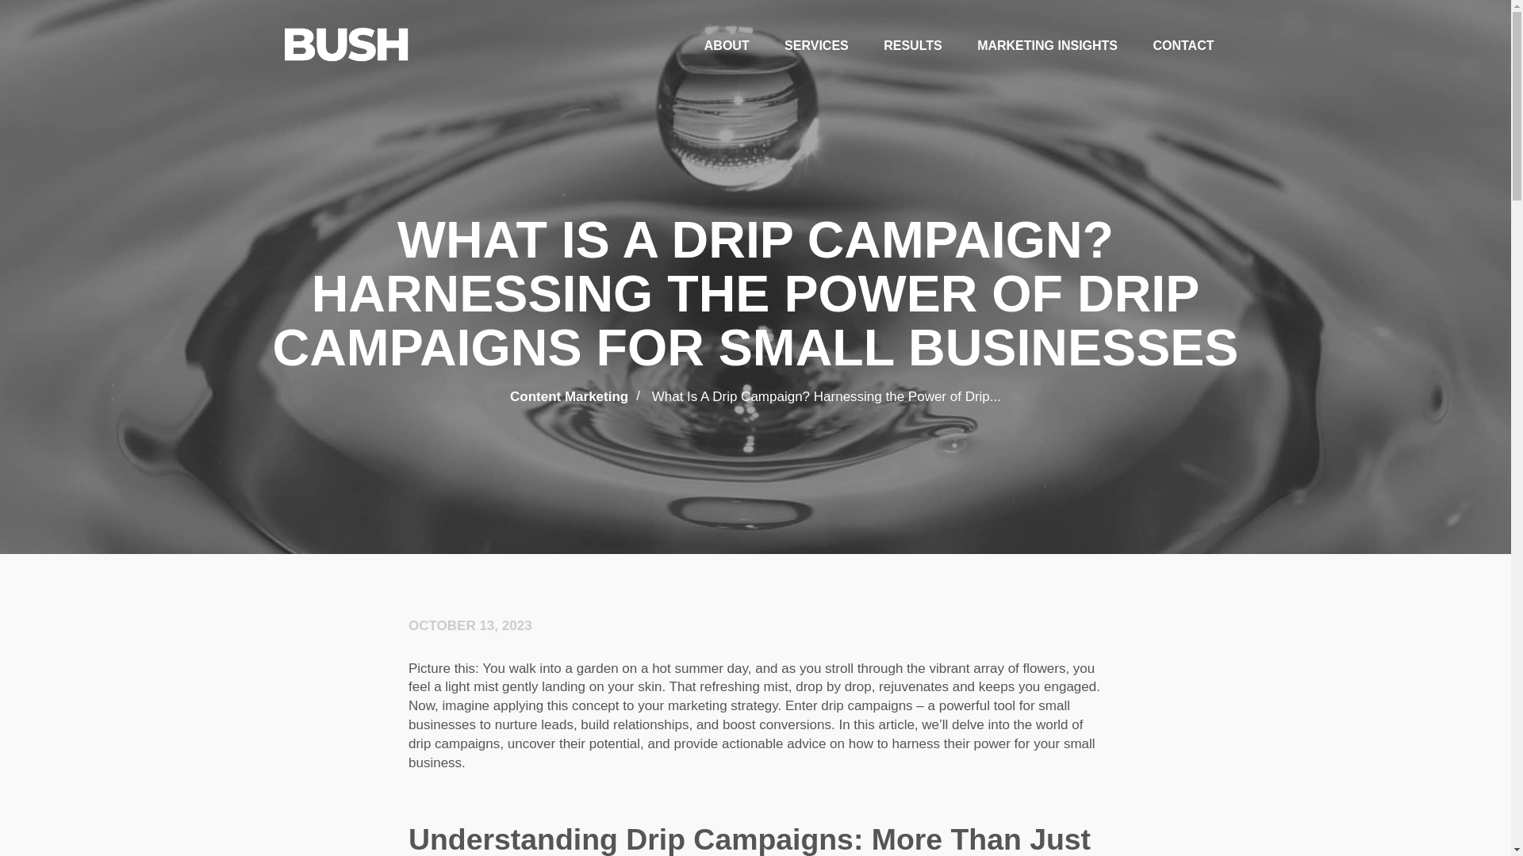 The image size is (1523, 856). I want to click on MARKETING INSIGHTS, so click(1047, 46).